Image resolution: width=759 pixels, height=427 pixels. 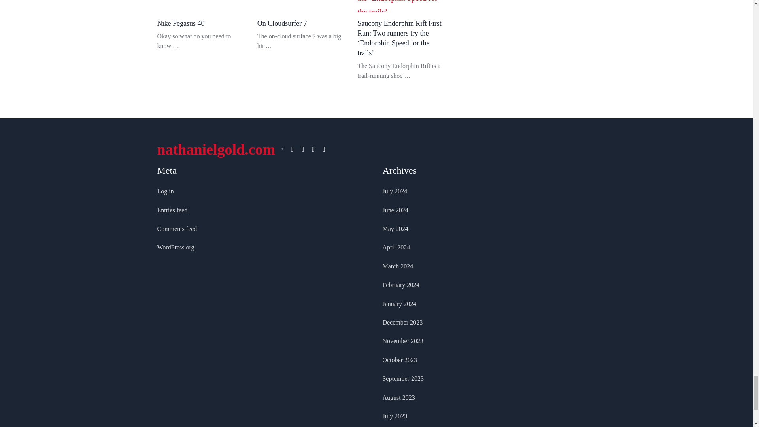 I want to click on Nike Pegasus 40, so click(x=201, y=6).